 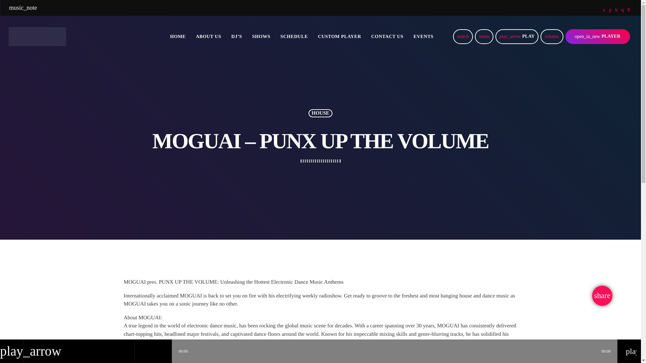 What do you see at coordinates (208, 37) in the screenshot?
I see `ABOUT US` at bounding box center [208, 37].